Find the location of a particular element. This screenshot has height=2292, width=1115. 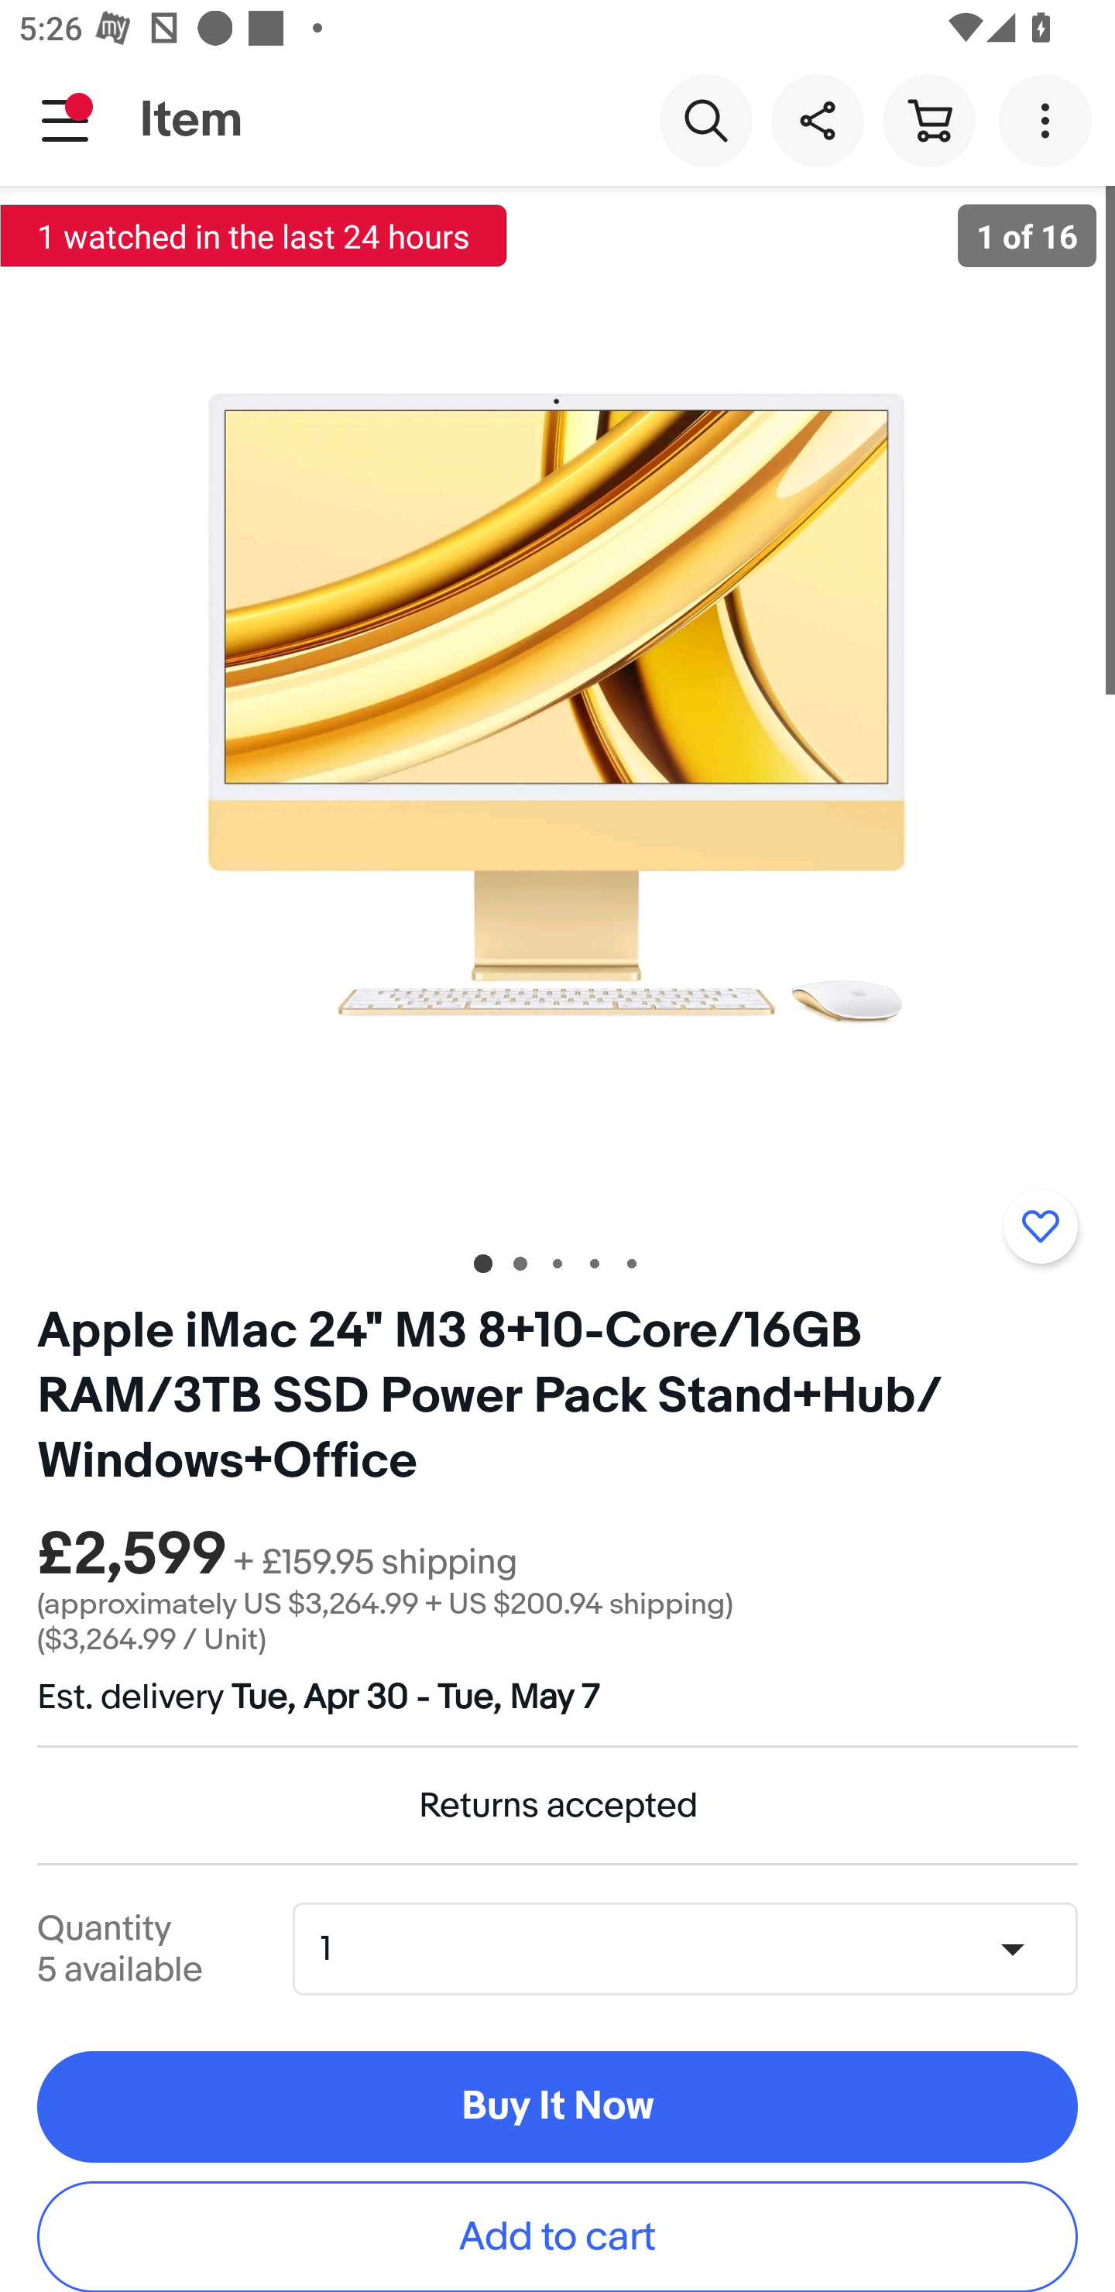

Share this item is located at coordinates (817, 119).